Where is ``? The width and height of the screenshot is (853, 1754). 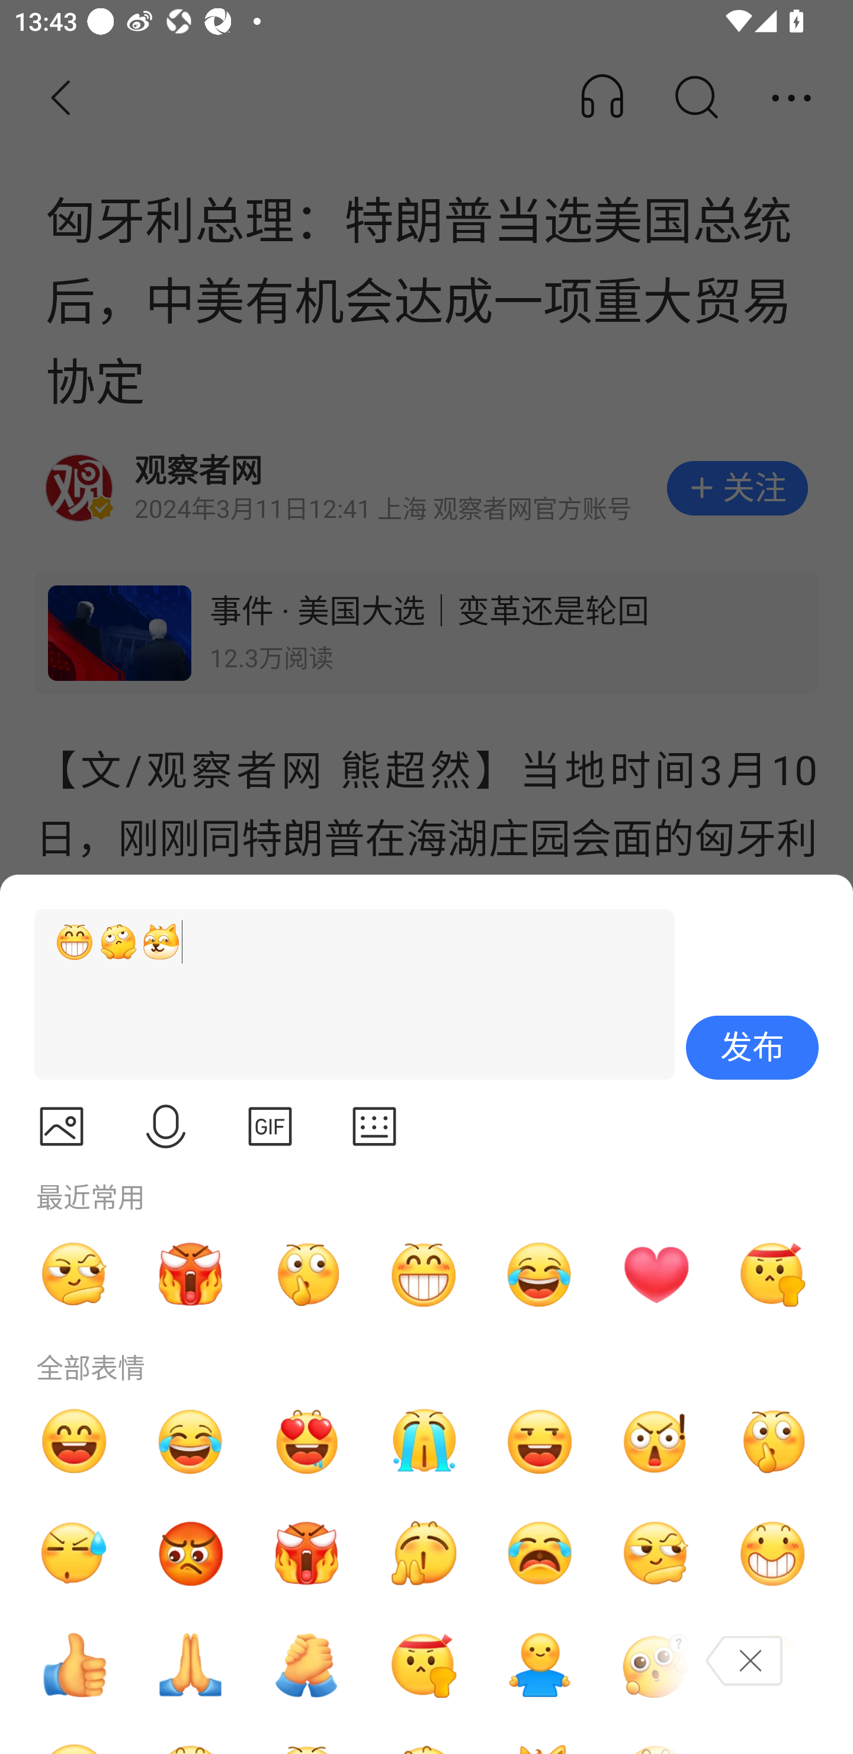
 is located at coordinates (61, 1126).